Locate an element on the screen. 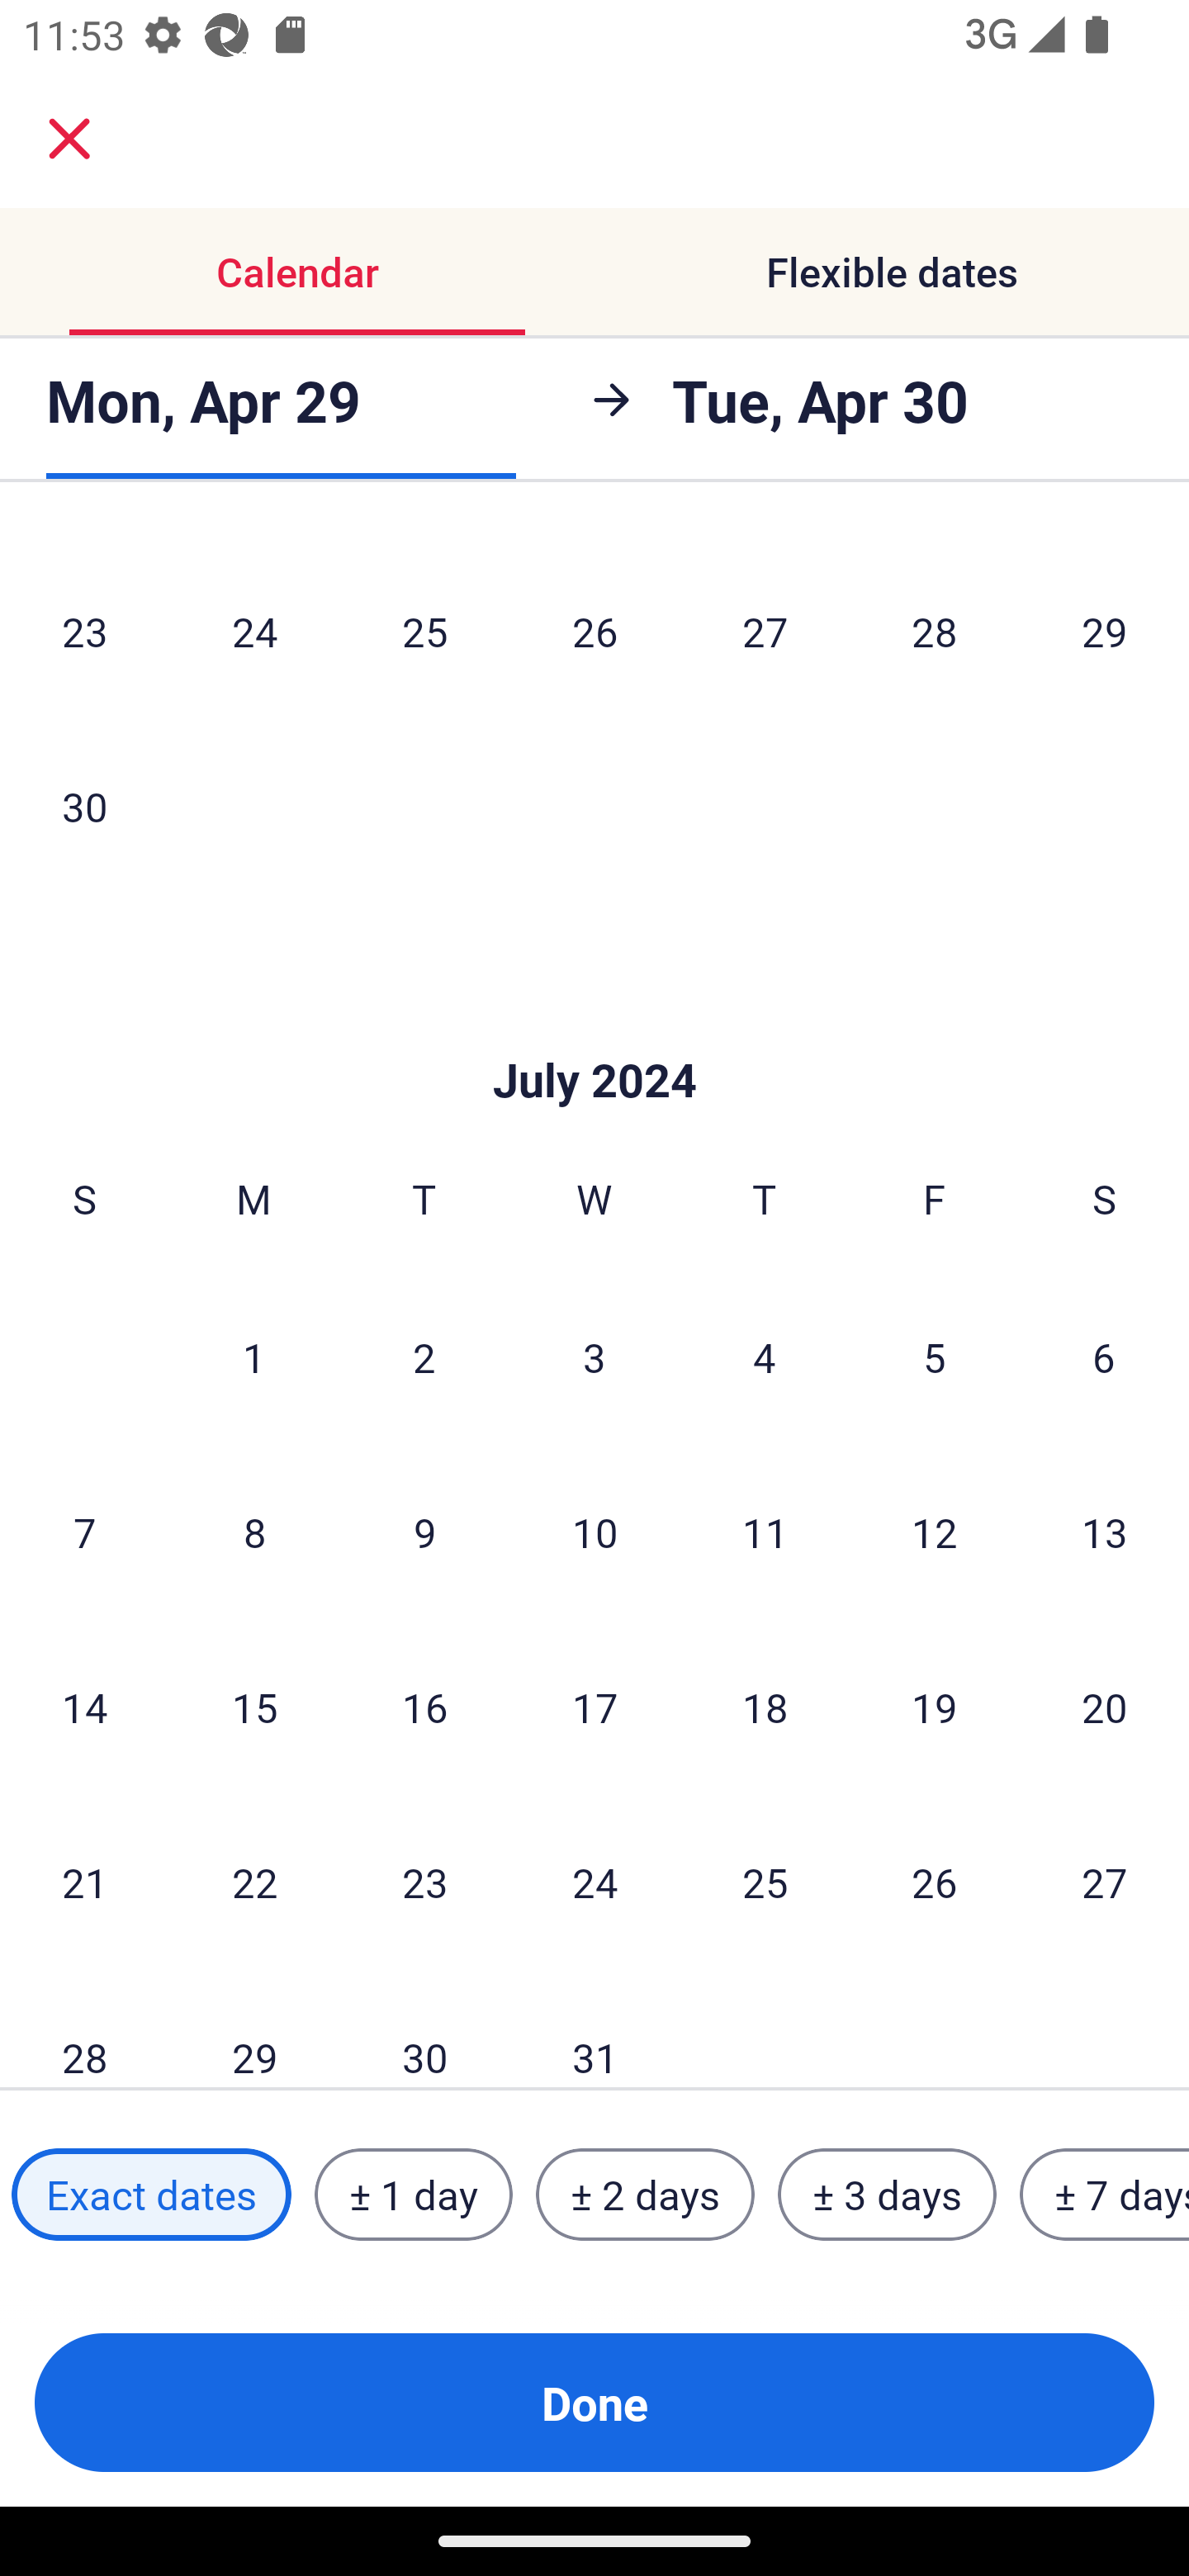  18 Thursday, July 18, 2024 is located at coordinates (765, 1707).